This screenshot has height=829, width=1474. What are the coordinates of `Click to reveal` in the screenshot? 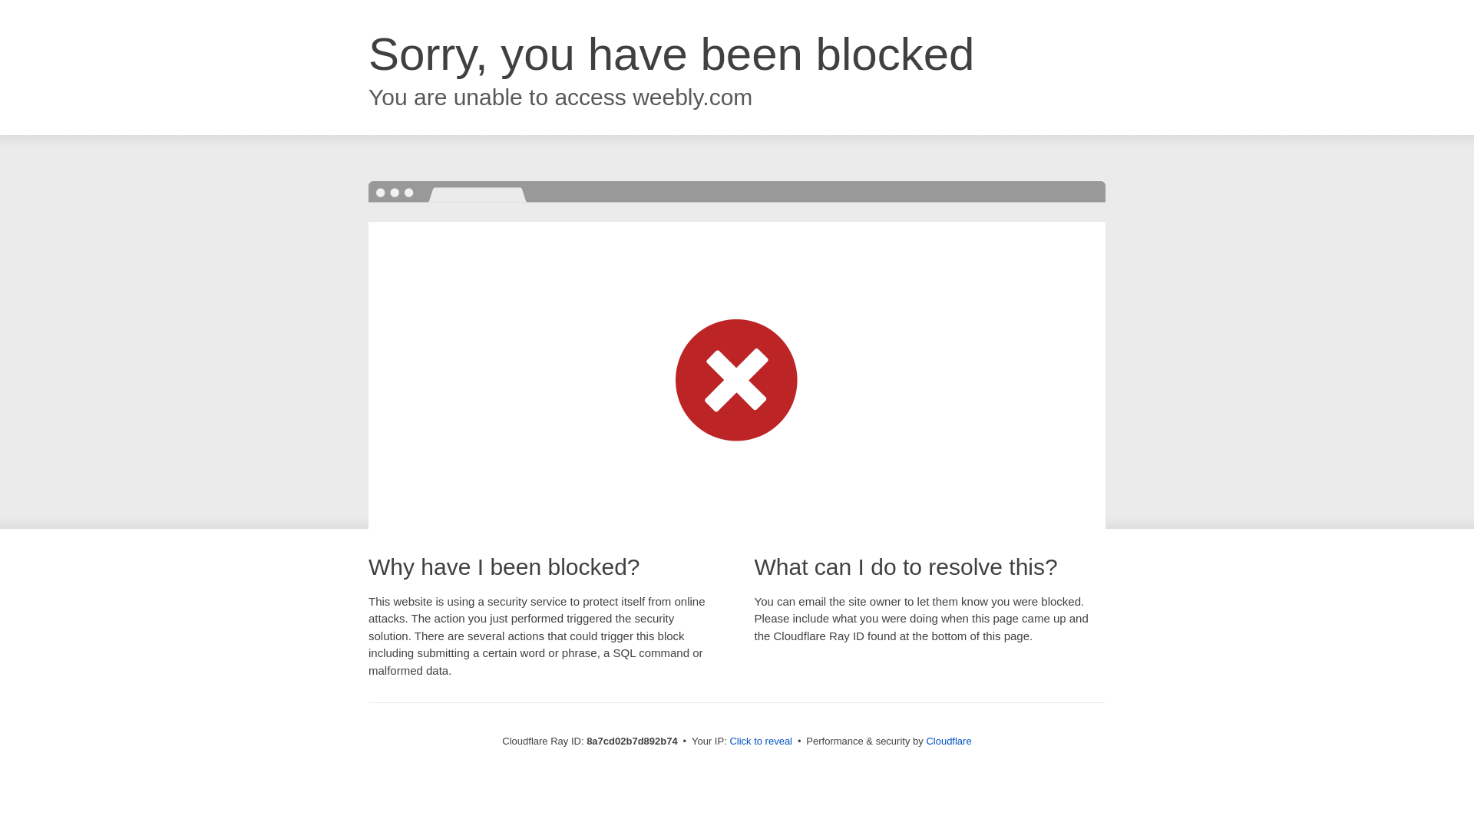 It's located at (761, 741).